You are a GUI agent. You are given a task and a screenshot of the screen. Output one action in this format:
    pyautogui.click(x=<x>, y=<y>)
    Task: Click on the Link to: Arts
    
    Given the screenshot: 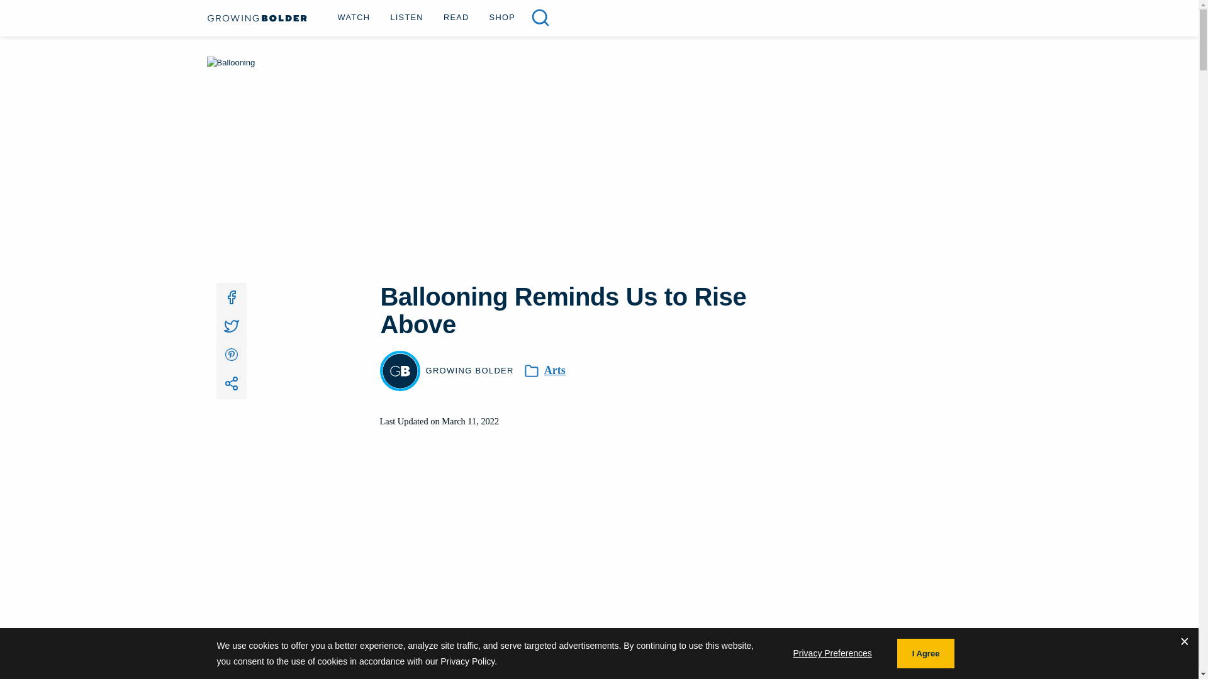 What is the action you would take?
    pyautogui.click(x=555, y=370)
    